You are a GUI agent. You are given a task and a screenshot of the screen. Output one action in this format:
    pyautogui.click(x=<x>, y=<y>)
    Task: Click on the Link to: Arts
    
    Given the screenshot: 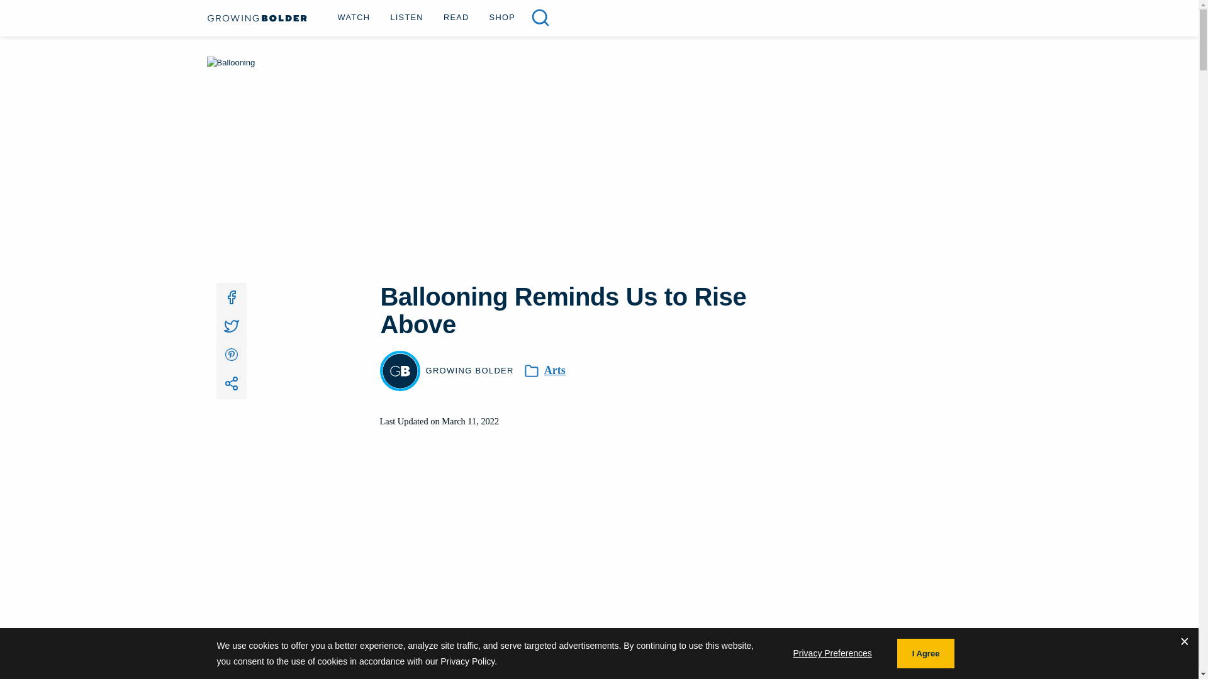 What is the action you would take?
    pyautogui.click(x=555, y=370)
    